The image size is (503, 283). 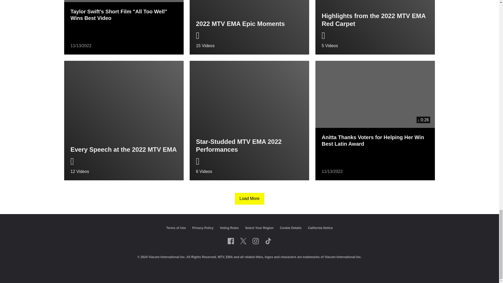 I want to click on Select Your Region, so click(x=290, y=228).